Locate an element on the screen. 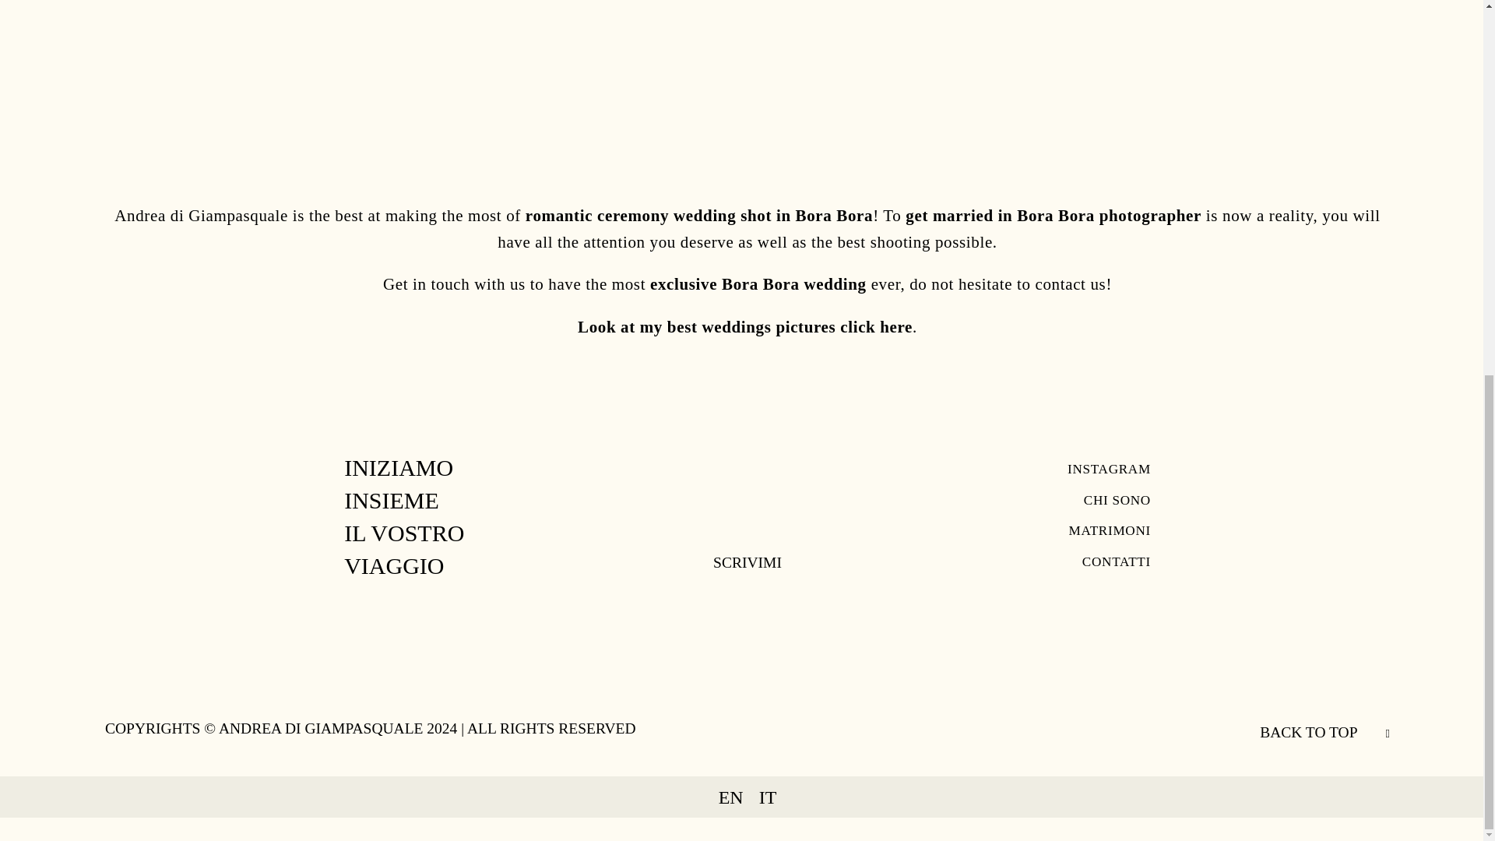 This screenshot has height=841, width=1495. click here. is located at coordinates (878, 327).